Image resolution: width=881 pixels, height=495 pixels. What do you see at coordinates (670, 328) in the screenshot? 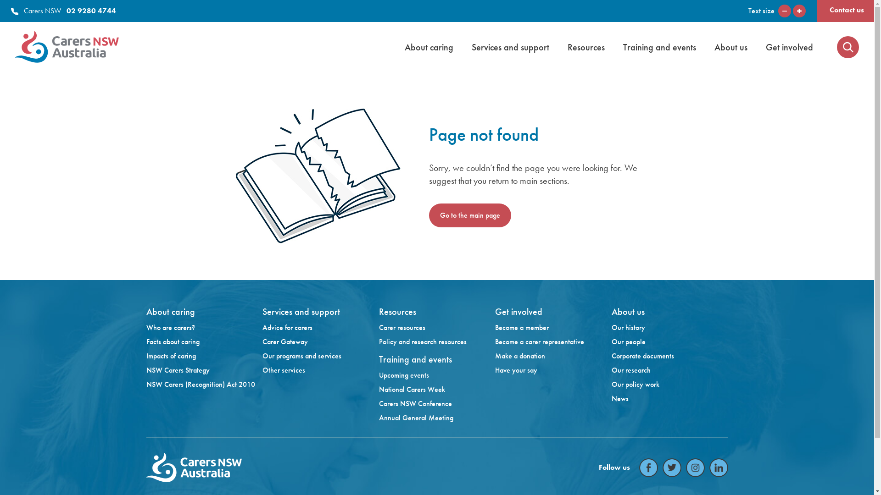
I see `Our history` at bounding box center [670, 328].